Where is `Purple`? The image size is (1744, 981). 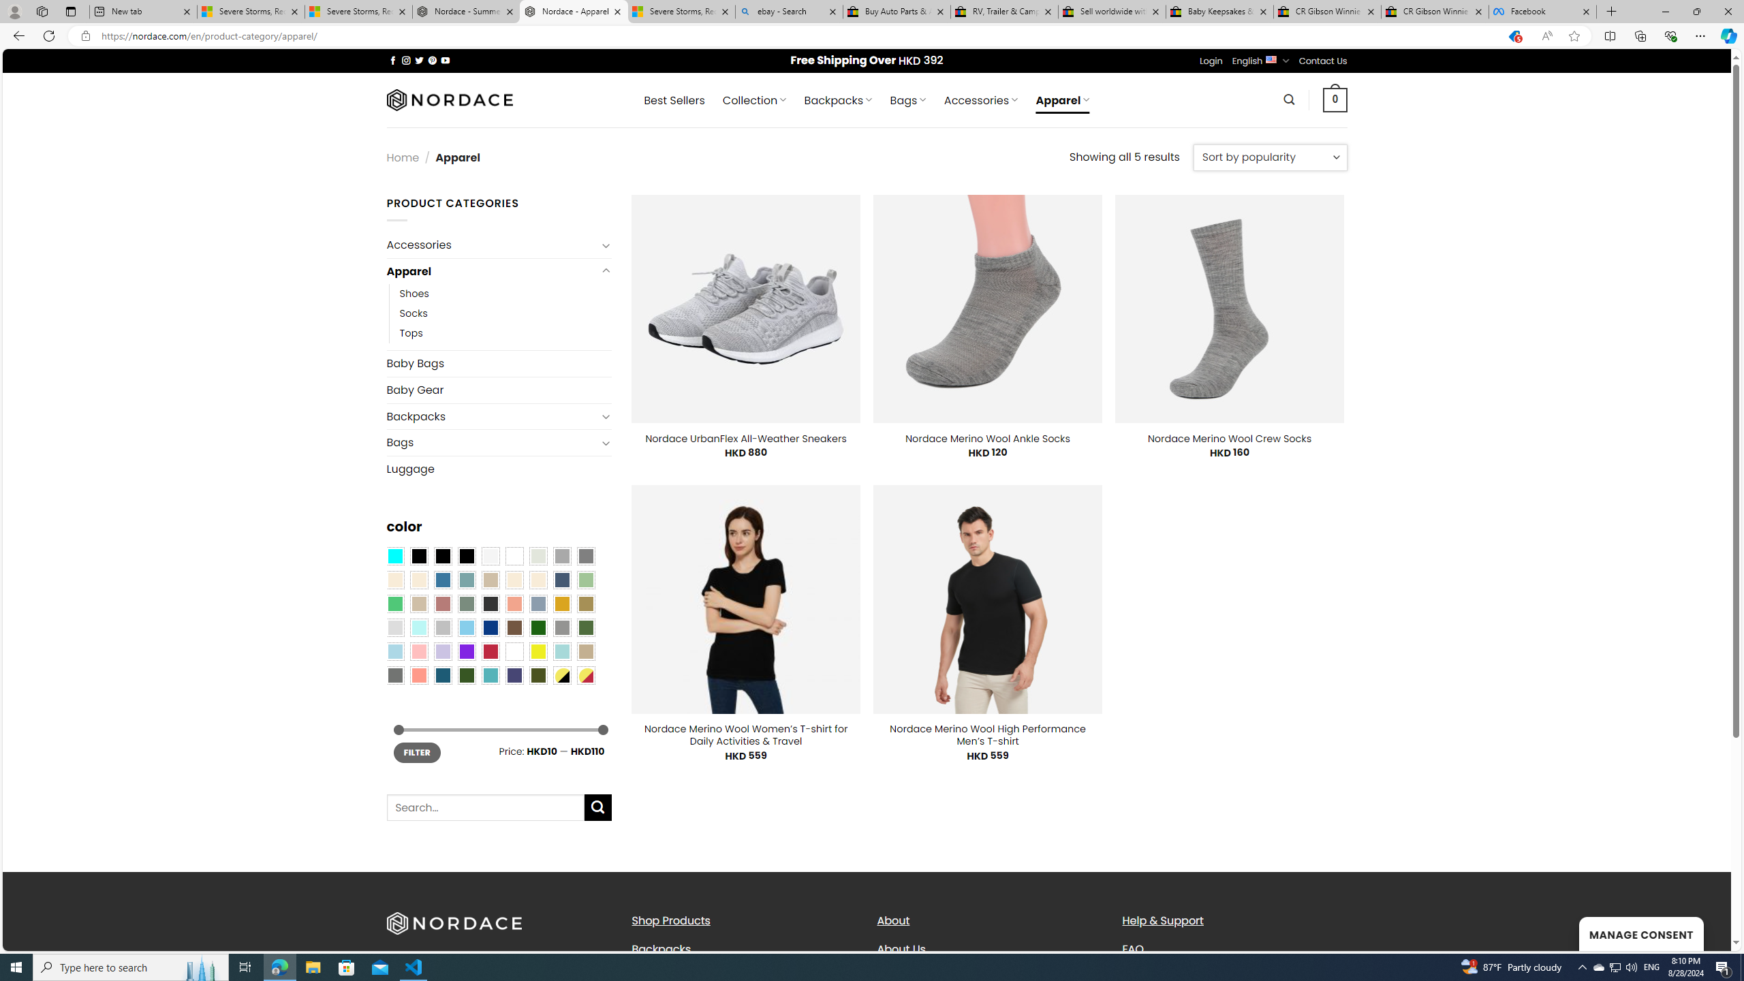
Purple is located at coordinates (466, 651).